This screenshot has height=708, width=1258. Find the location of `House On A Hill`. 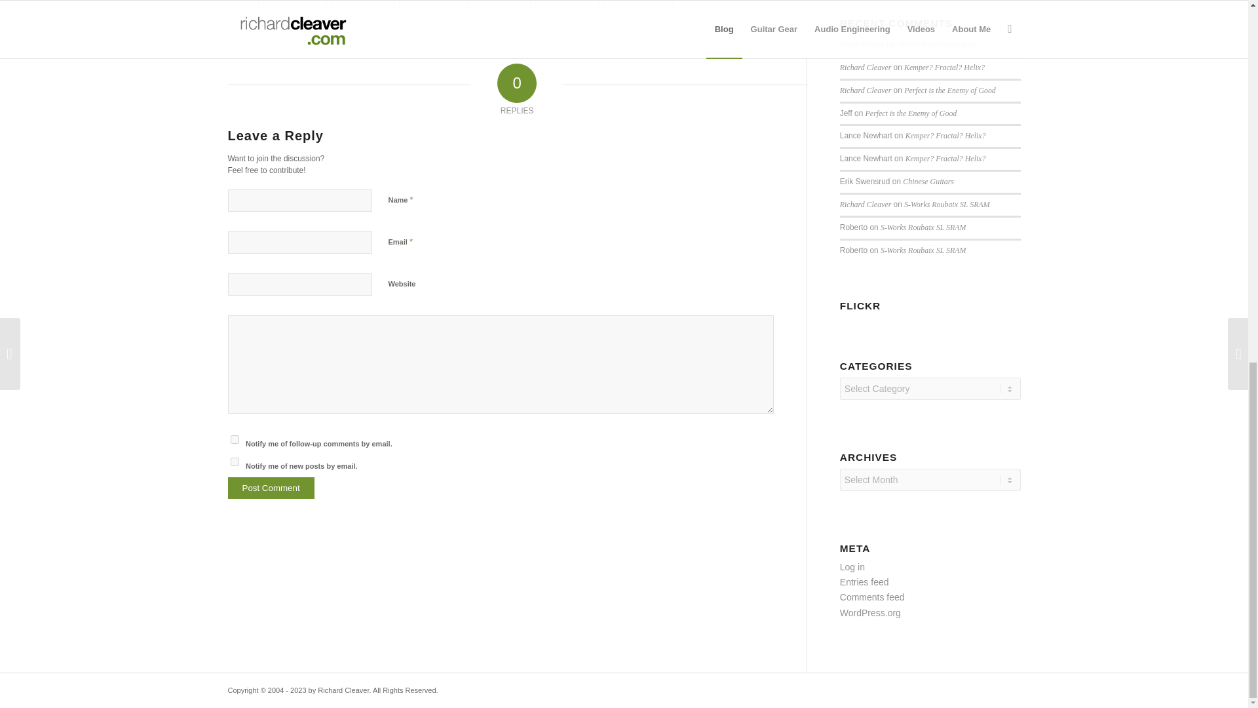

House On A Hill is located at coordinates (397, 10).